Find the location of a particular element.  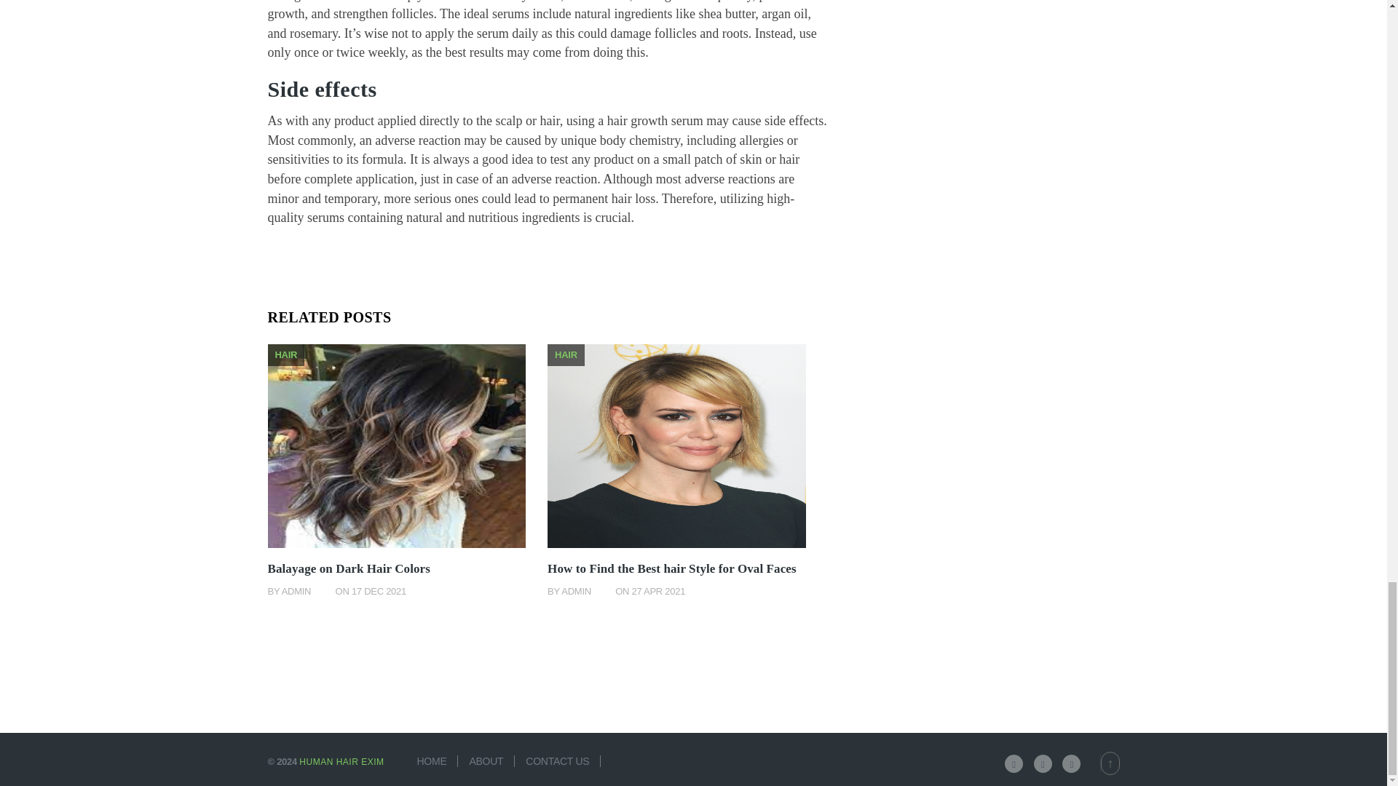

ADMIN is located at coordinates (297, 591).